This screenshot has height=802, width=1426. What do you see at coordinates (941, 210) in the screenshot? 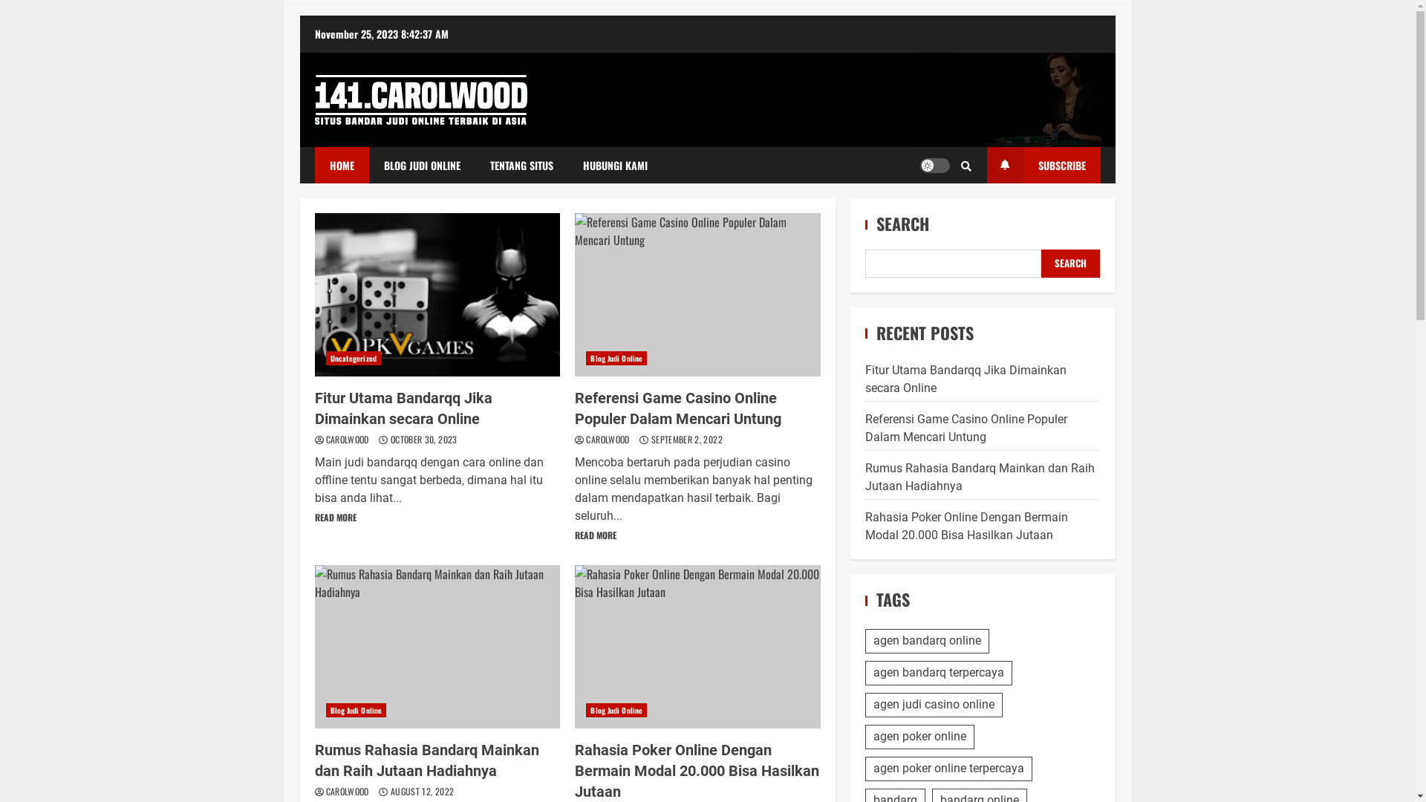
I see `Search` at bounding box center [941, 210].